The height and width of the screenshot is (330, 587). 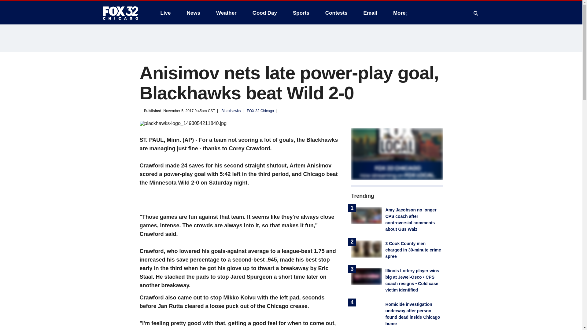 I want to click on Contests, so click(x=336, y=13).